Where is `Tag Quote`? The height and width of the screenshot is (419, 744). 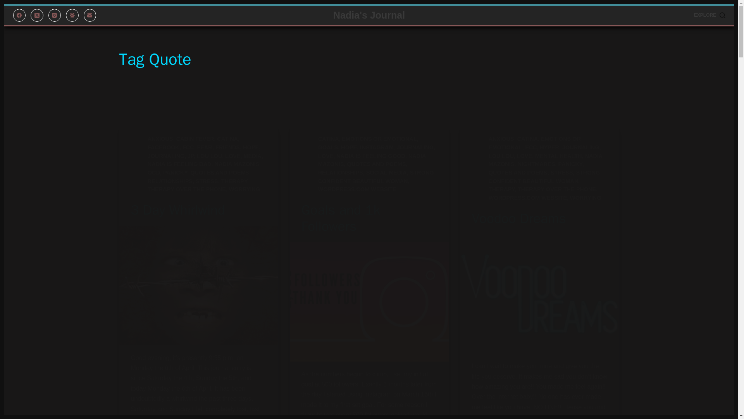 Tag Quote is located at coordinates (369, 59).